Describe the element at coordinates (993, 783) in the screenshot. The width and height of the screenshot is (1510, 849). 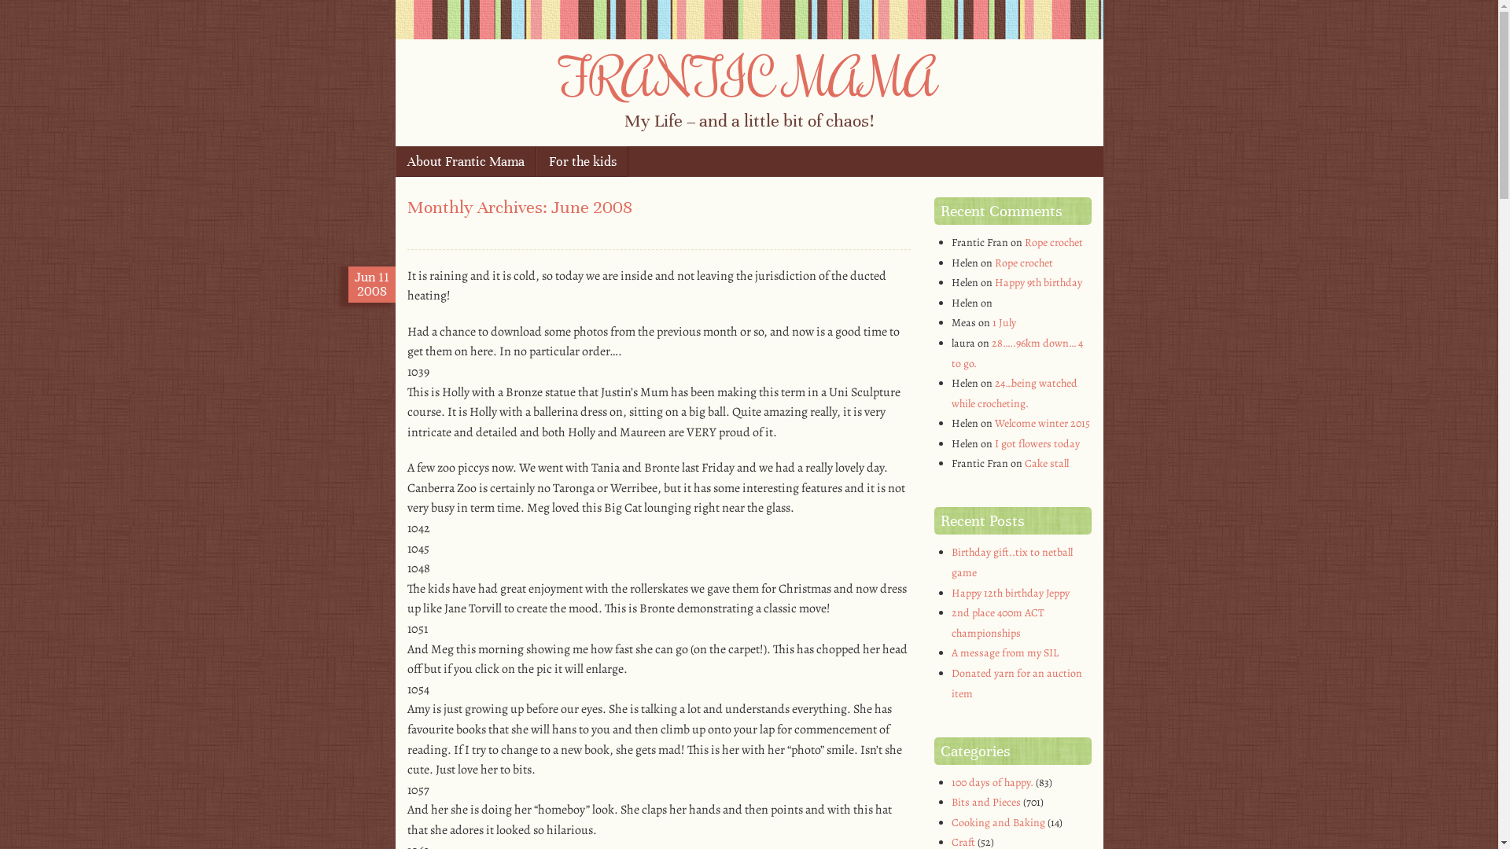
I see `100 days of happy.` at that location.